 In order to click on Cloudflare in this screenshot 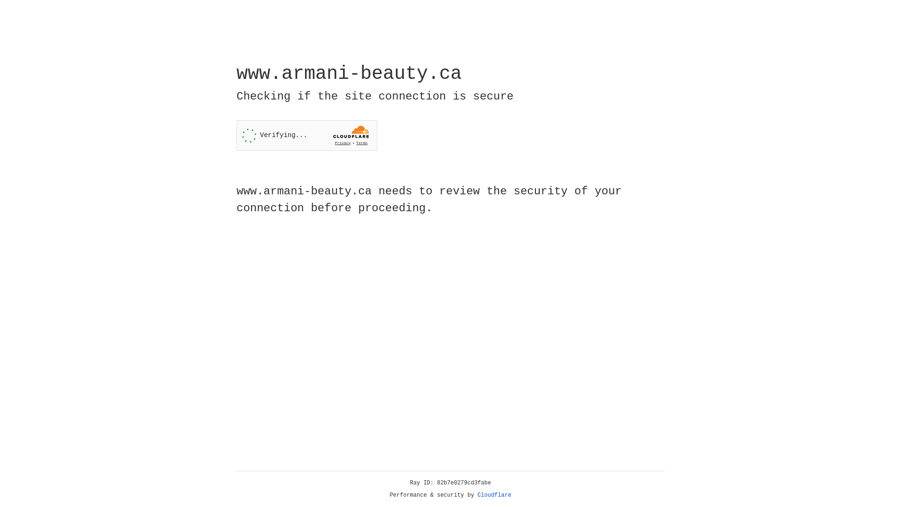, I will do `click(495, 495)`.